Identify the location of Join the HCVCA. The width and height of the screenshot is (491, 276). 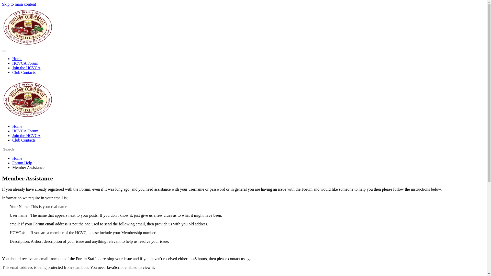
(26, 135).